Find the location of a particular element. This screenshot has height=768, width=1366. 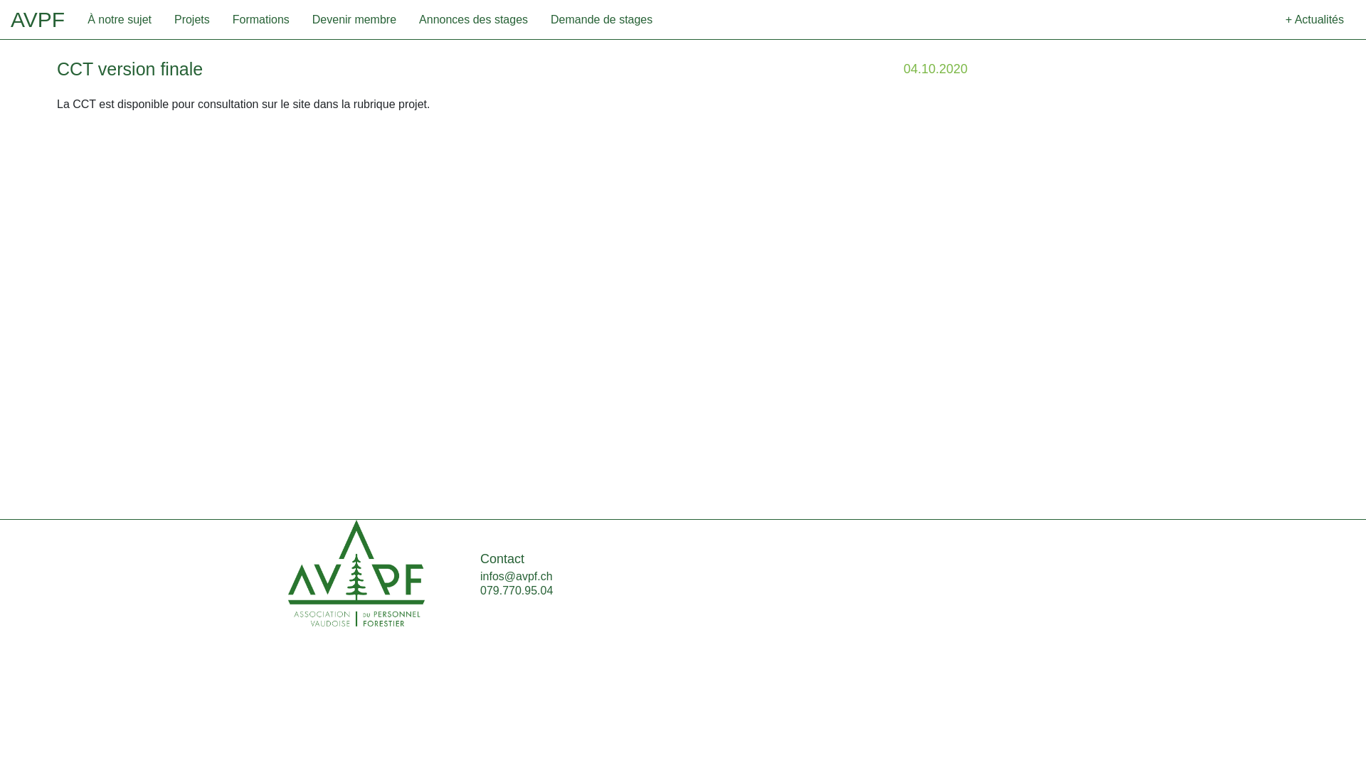

infos@avpf.ch is located at coordinates (517, 576).